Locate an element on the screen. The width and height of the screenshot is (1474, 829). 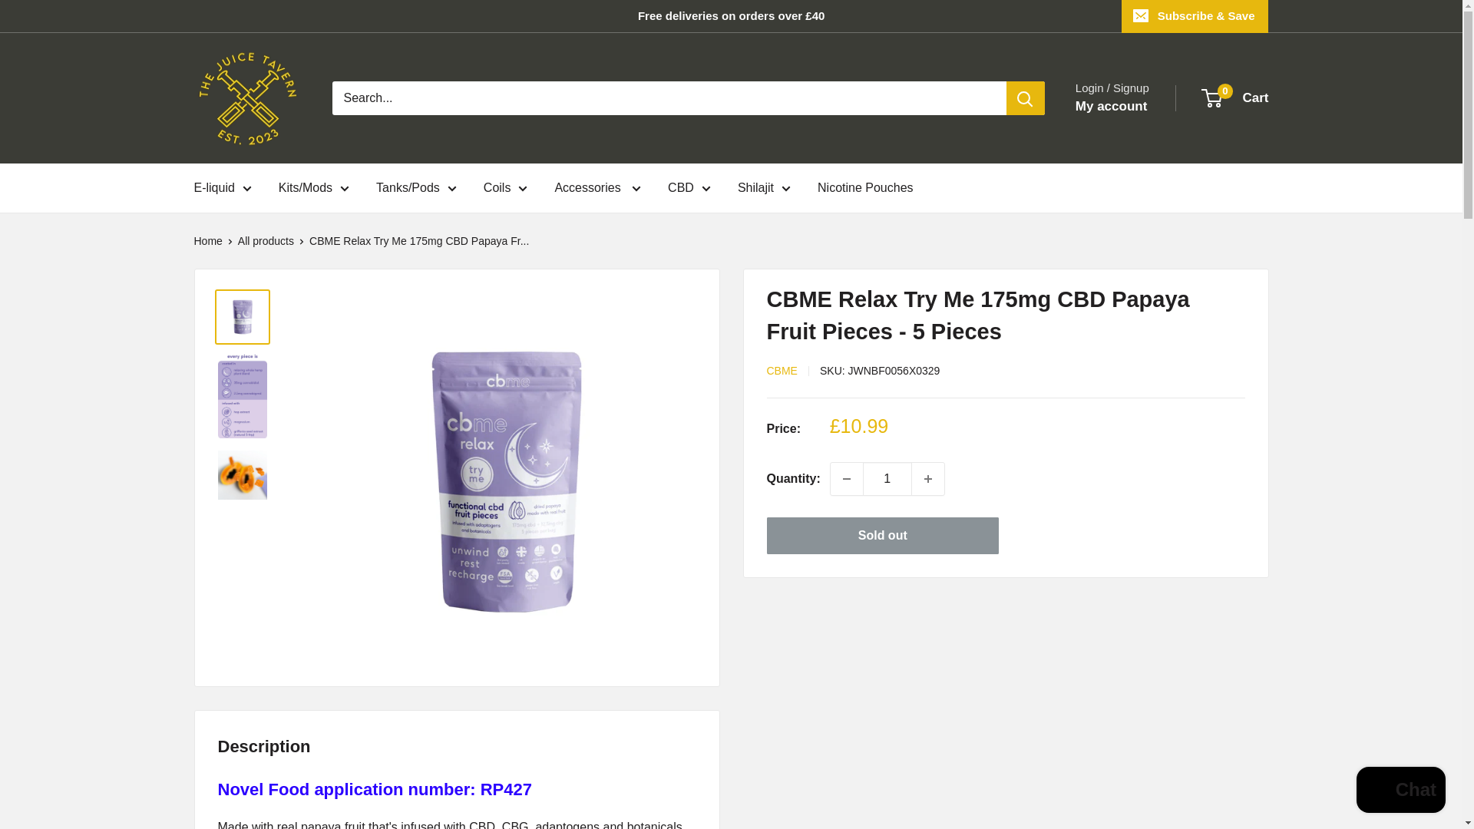
1 is located at coordinates (887, 478).